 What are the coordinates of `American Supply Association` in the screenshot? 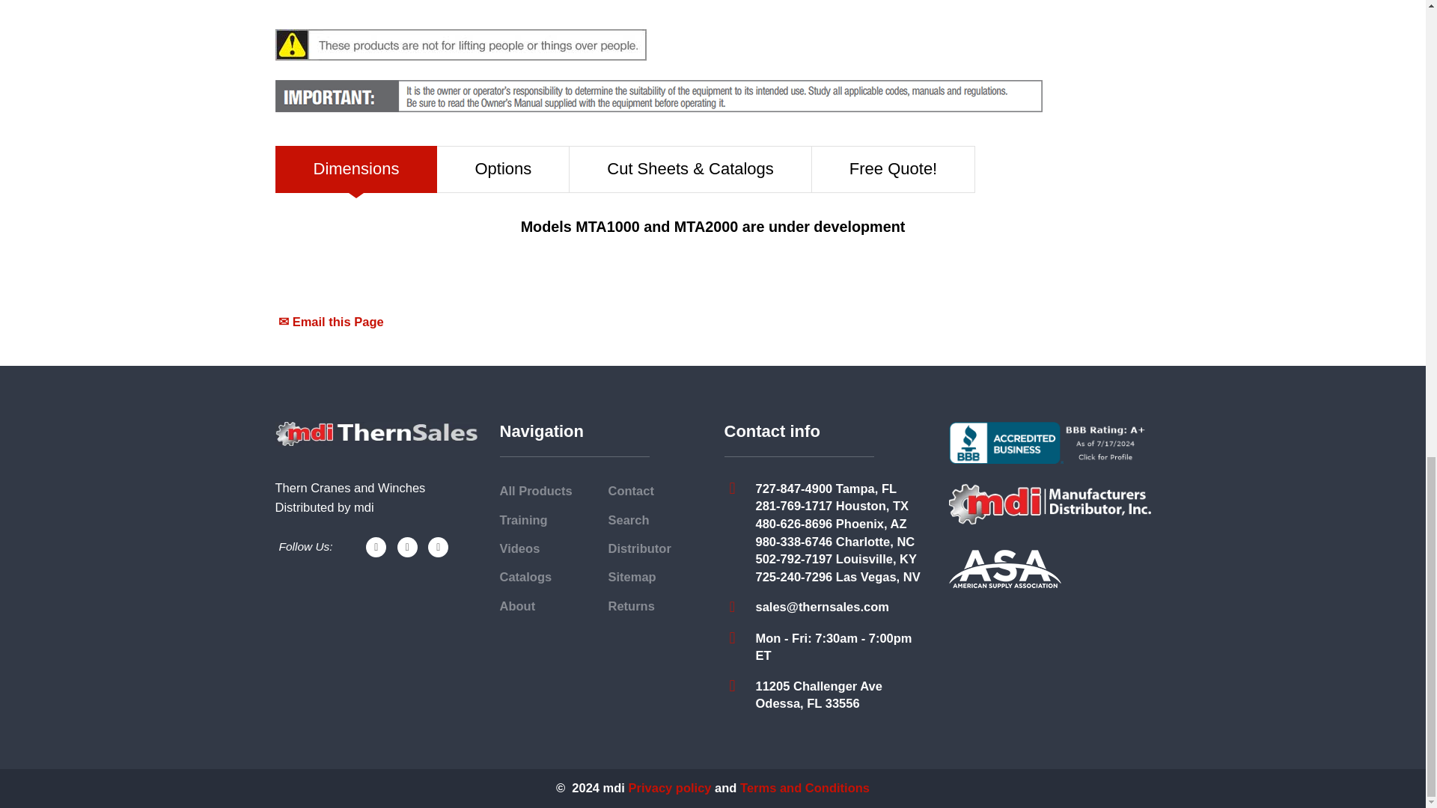 It's located at (1004, 569).